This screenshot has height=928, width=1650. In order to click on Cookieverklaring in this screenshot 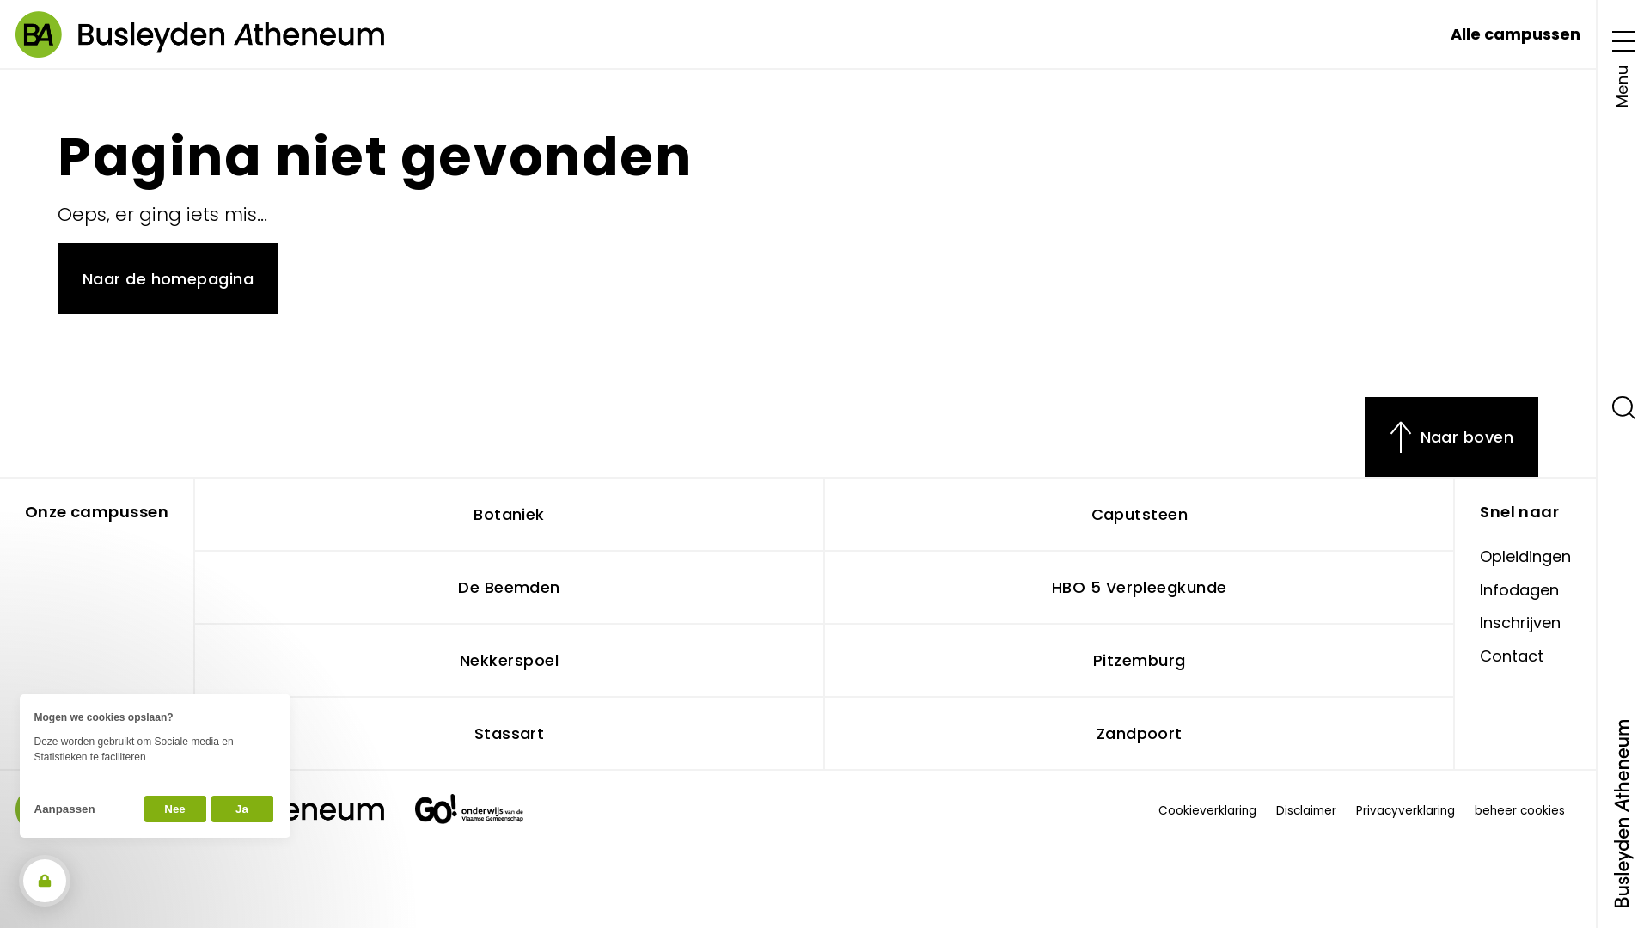, I will do `click(1207, 811)`.